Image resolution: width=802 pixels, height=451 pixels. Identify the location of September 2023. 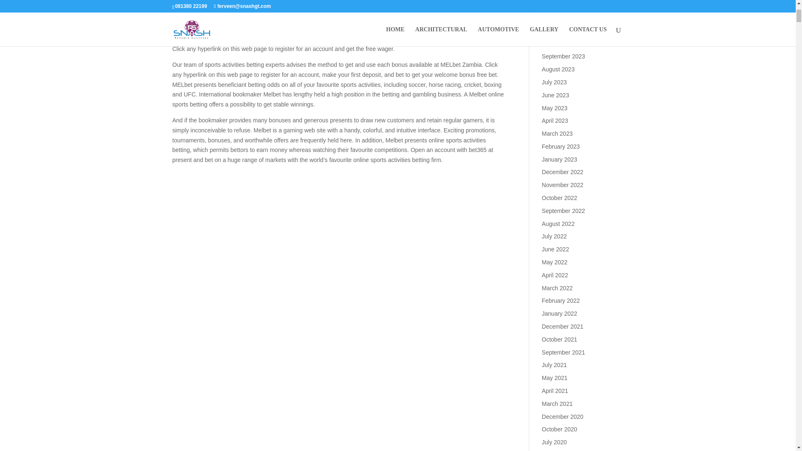
(563, 56).